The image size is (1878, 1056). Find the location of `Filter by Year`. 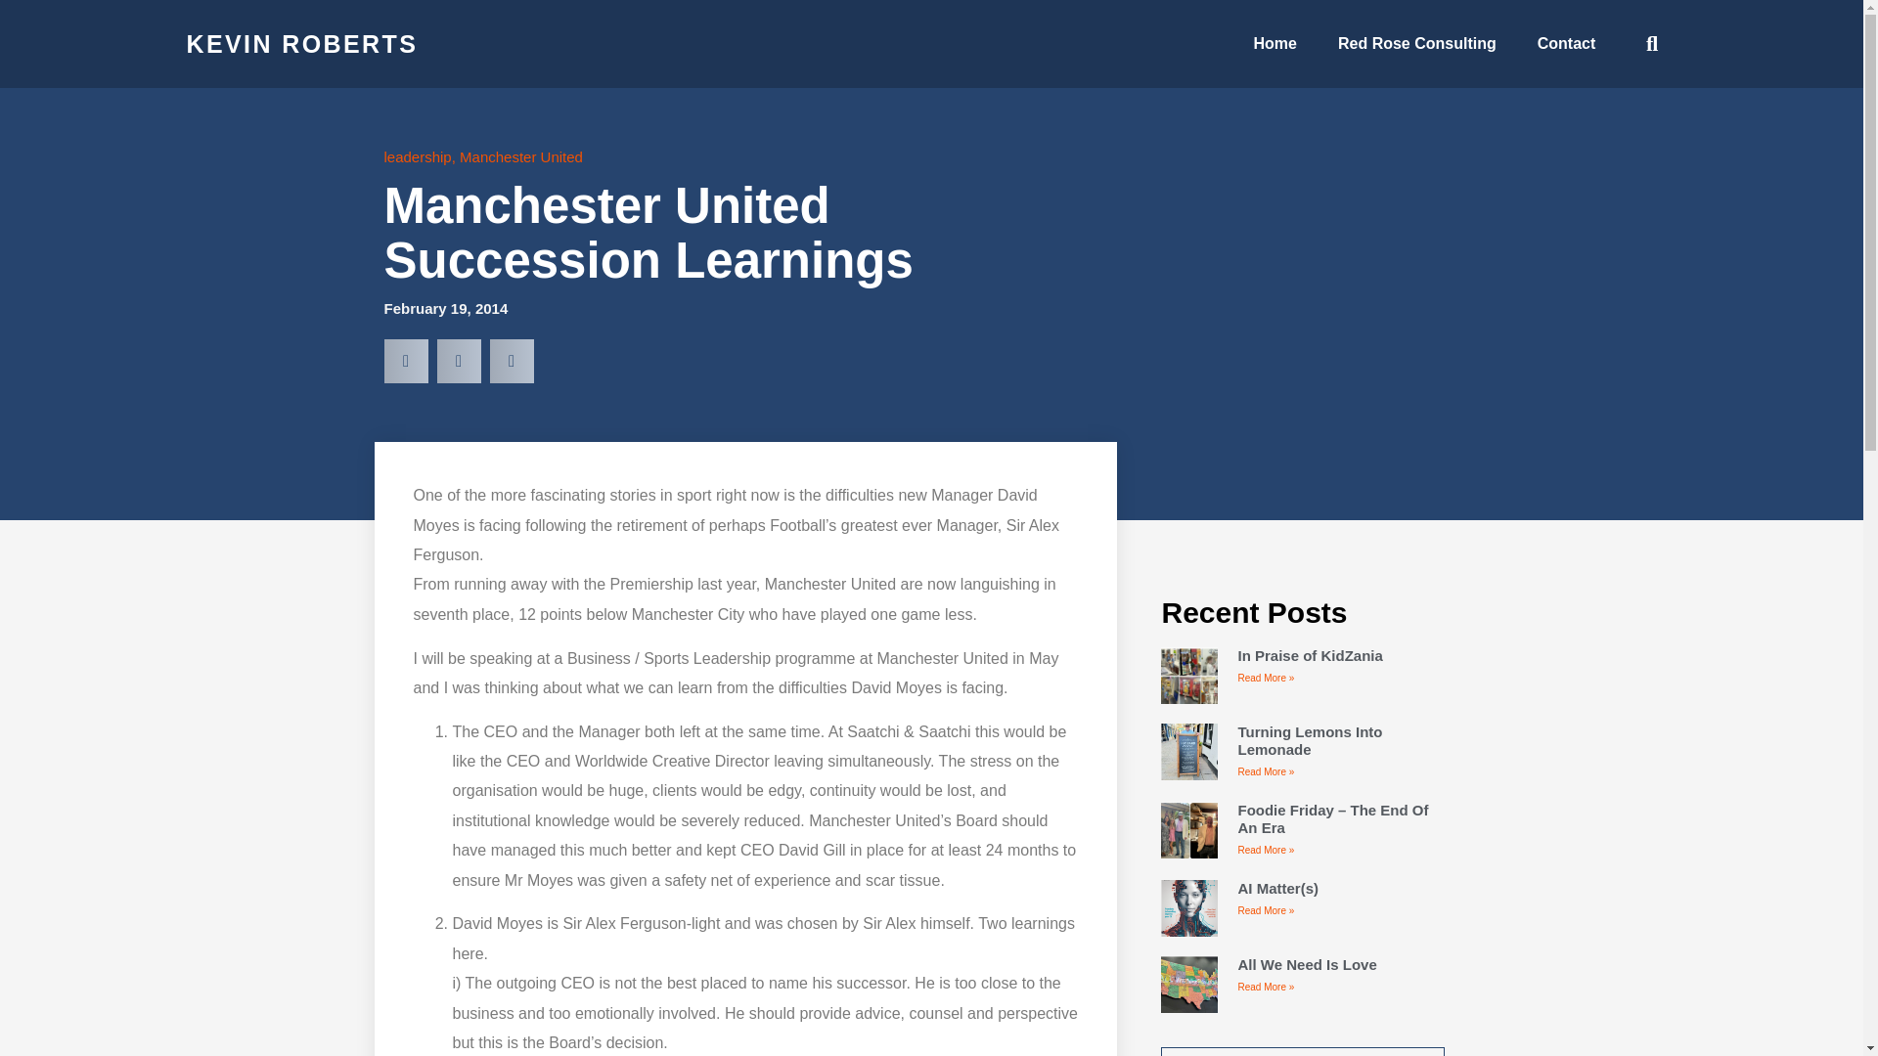

Filter by Year is located at coordinates (1302, 1052).